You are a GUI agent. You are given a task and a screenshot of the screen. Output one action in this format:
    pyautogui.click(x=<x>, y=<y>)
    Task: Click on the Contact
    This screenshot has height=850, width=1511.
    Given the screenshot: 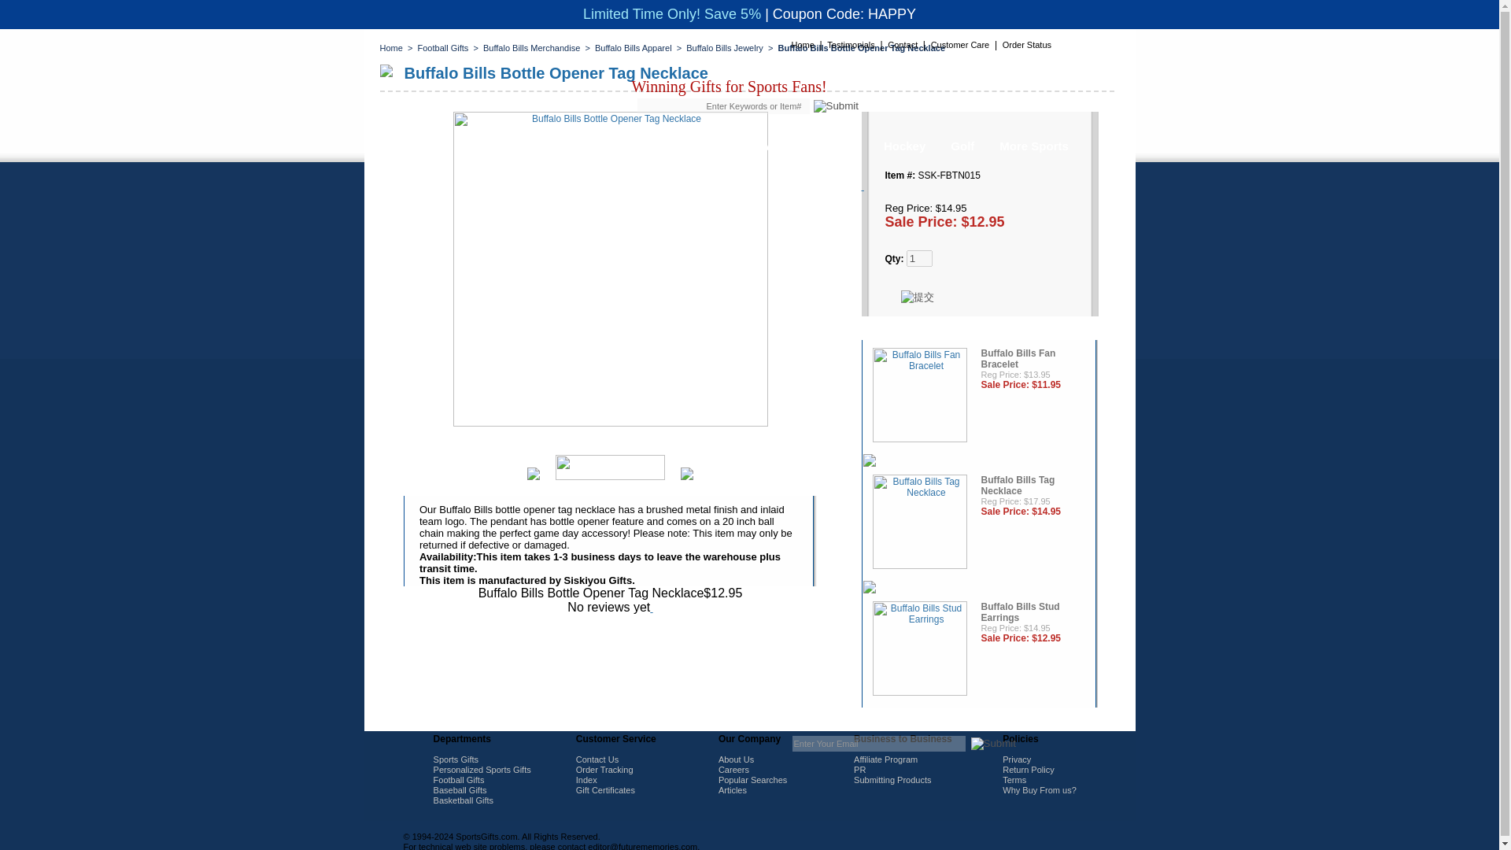 What is the action you would take?
    pyautogui.click(x=902, y=44)
    